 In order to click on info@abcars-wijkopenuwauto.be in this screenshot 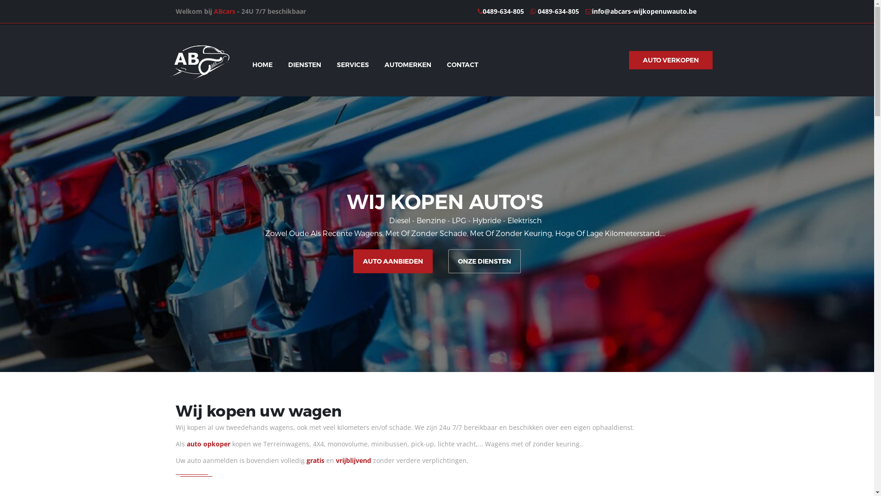, I will do `click(644, 11)`.